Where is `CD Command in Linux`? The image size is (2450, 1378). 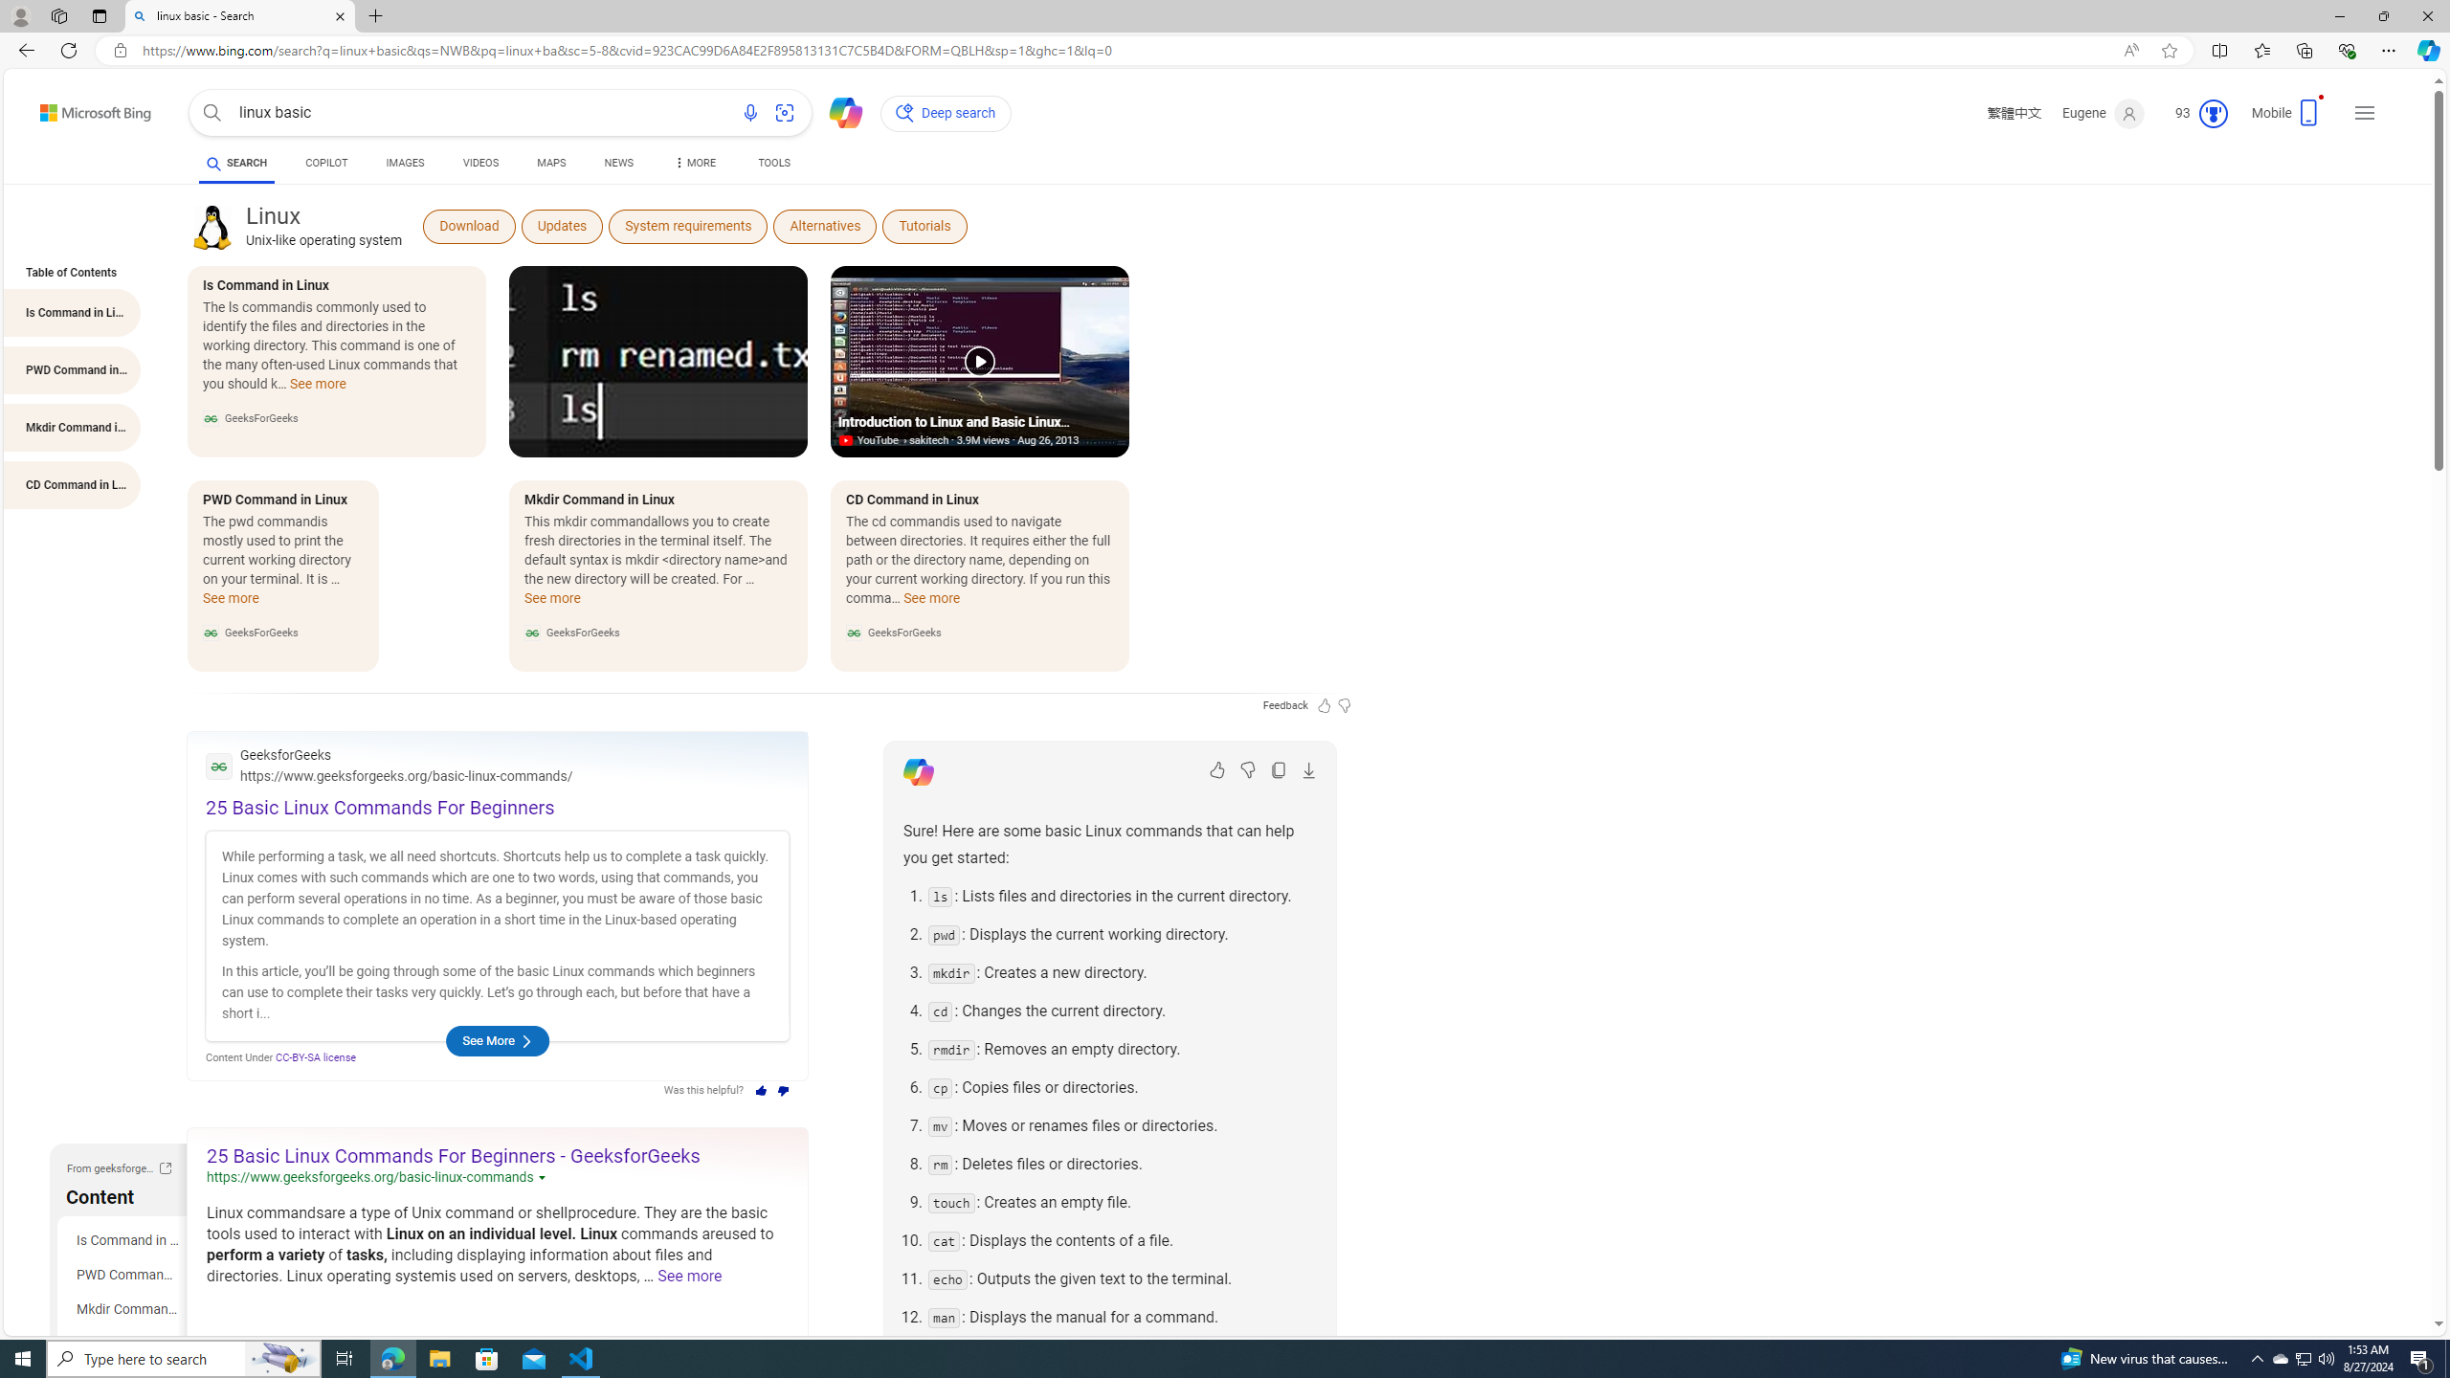
CD Command in Linux is located at coordinates (126, 1344).